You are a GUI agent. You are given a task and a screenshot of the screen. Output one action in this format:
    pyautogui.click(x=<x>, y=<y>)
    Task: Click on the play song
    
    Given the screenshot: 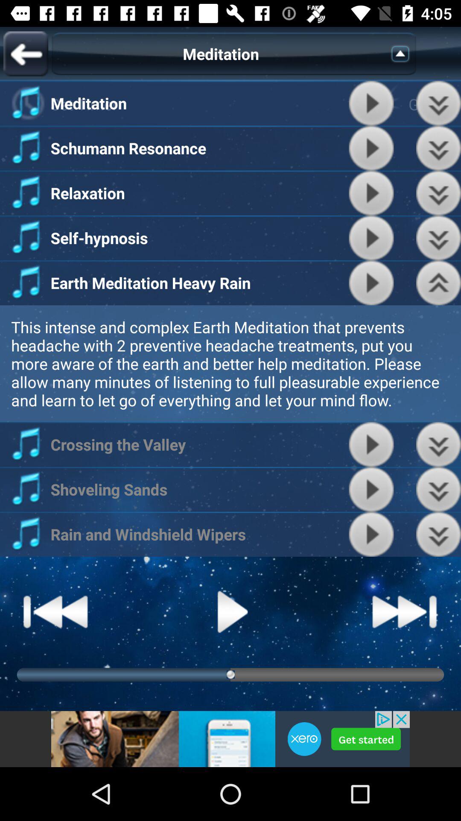 What is the action you would take?
    pyautogui.click(x=371, y=445)
    